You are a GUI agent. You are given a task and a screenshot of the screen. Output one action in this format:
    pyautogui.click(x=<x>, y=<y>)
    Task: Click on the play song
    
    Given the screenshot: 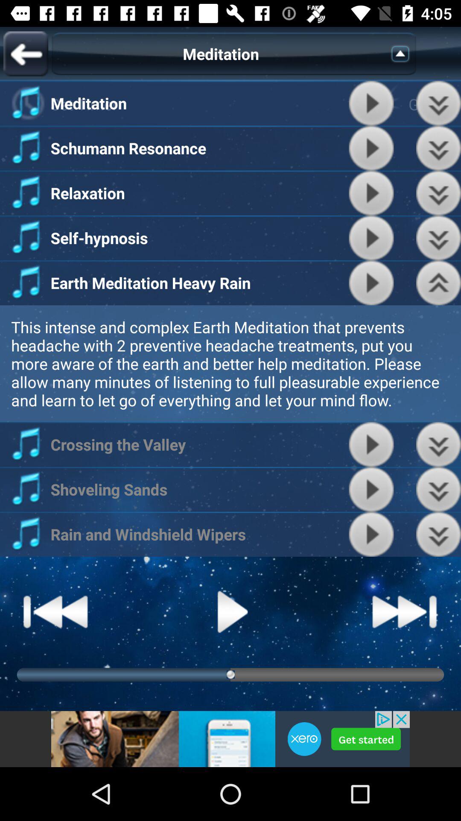 What is the action you would take?
    pyautogui.click(x=371, y=445)
    